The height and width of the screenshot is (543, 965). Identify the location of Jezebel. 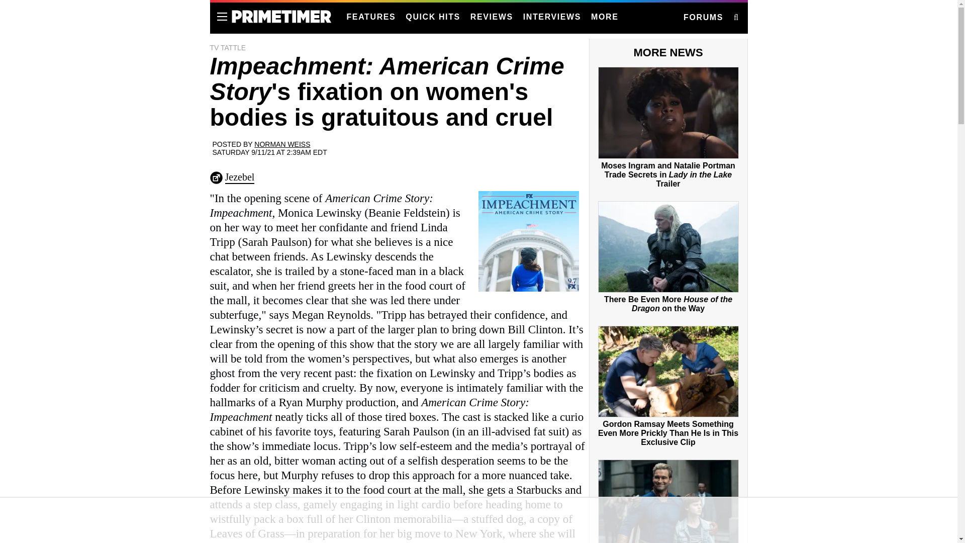
(239, 178).